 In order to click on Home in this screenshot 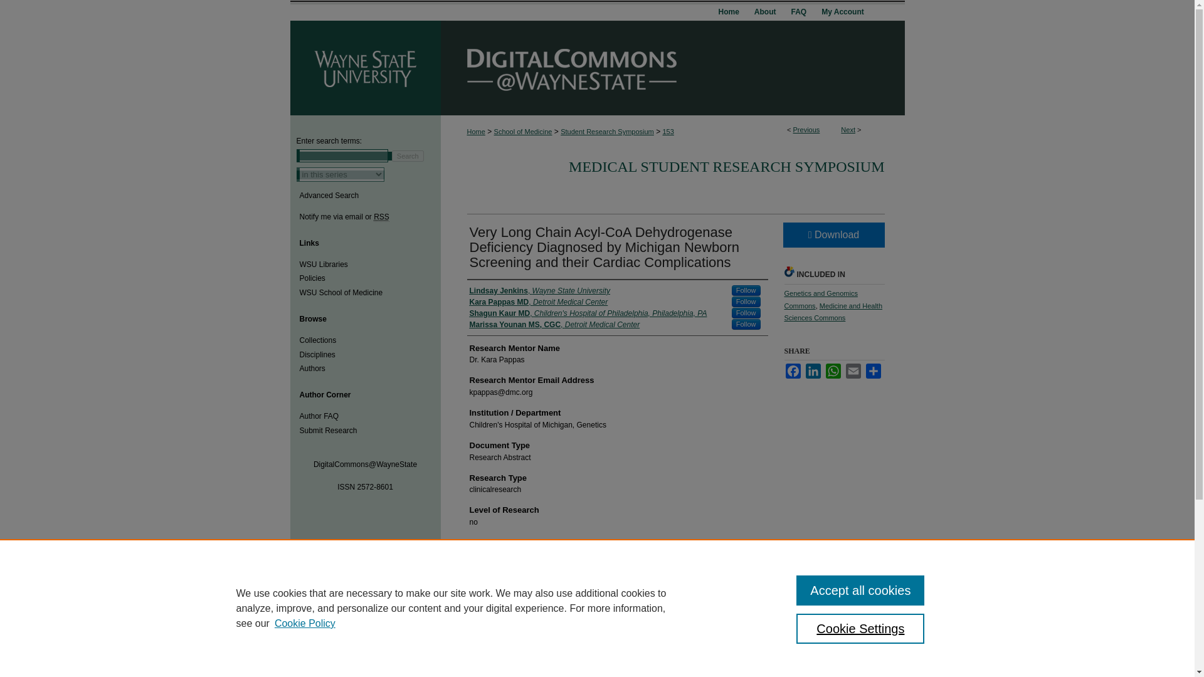, I will do `click(728, 17)`.